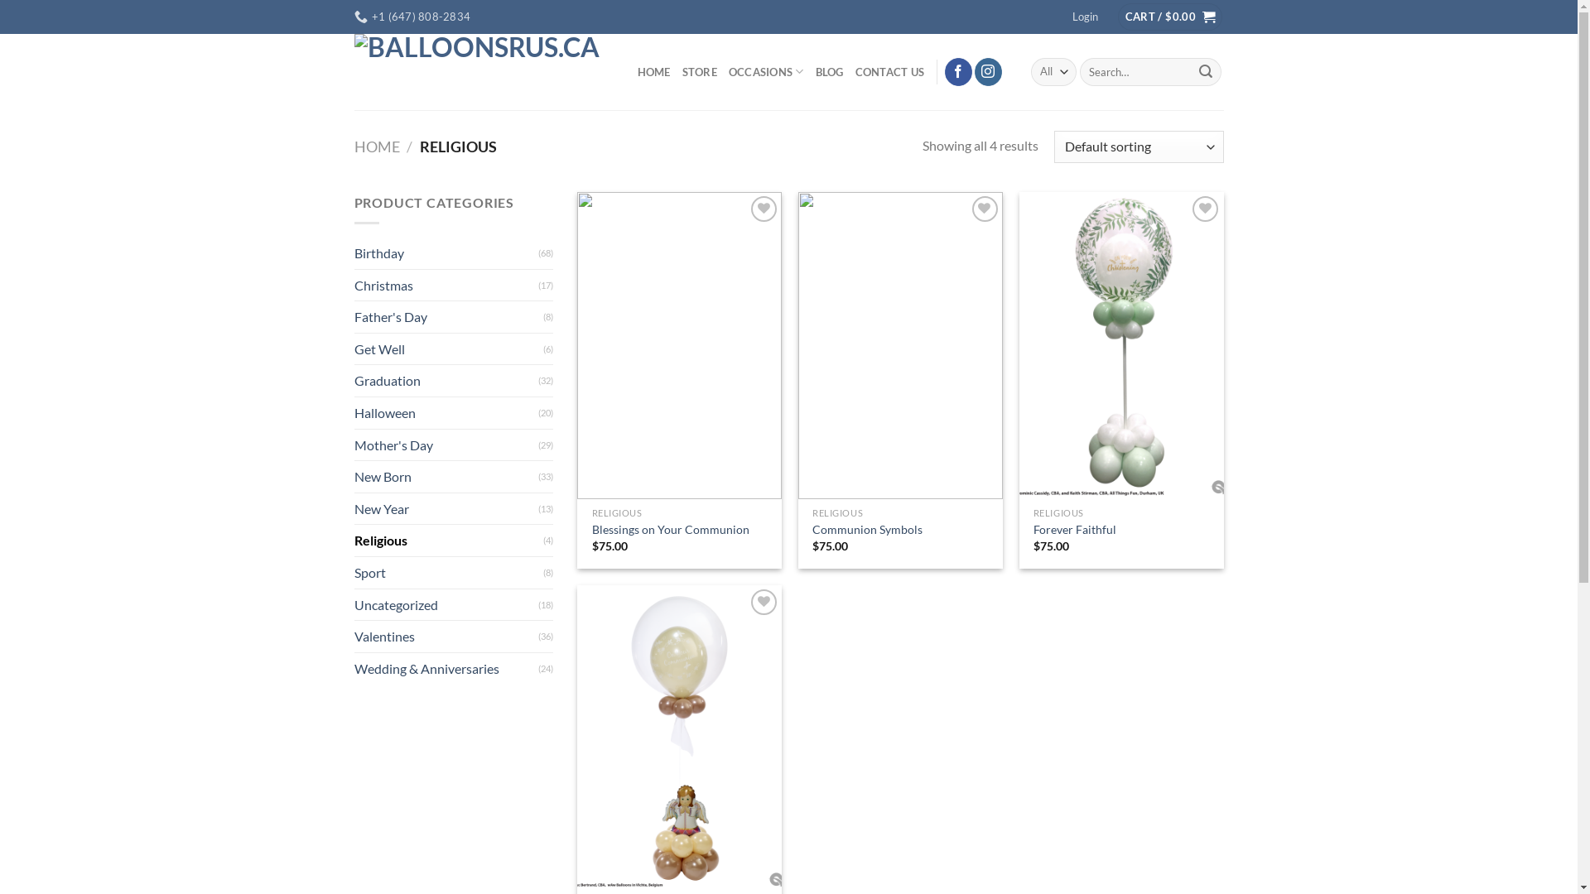 The image size is (1590, 894). What do you see at coordinates (1075, 530) in the screenshot?
I see `Forever Faithful` at bounding box center [1075, 530].